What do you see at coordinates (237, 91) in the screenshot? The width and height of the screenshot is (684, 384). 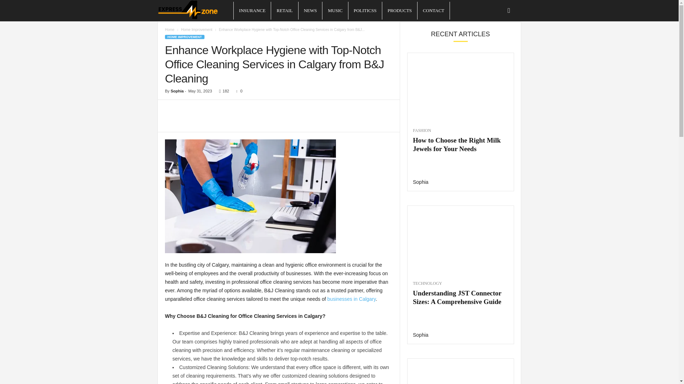 I see `0` at bounding box center [237, 91].